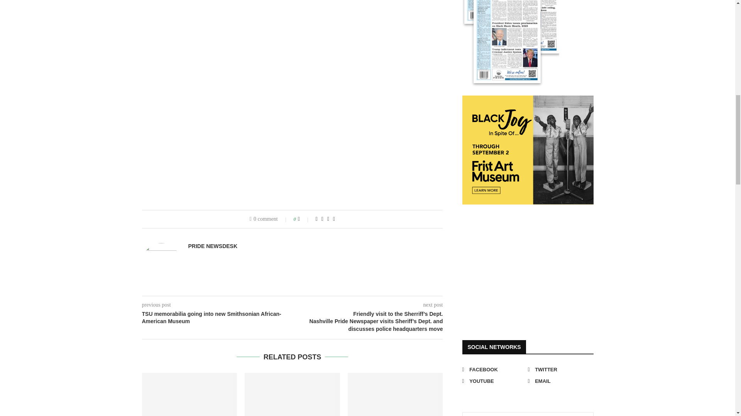  I want to click on Author PRIDE Newsdesk, so click(213, 246).